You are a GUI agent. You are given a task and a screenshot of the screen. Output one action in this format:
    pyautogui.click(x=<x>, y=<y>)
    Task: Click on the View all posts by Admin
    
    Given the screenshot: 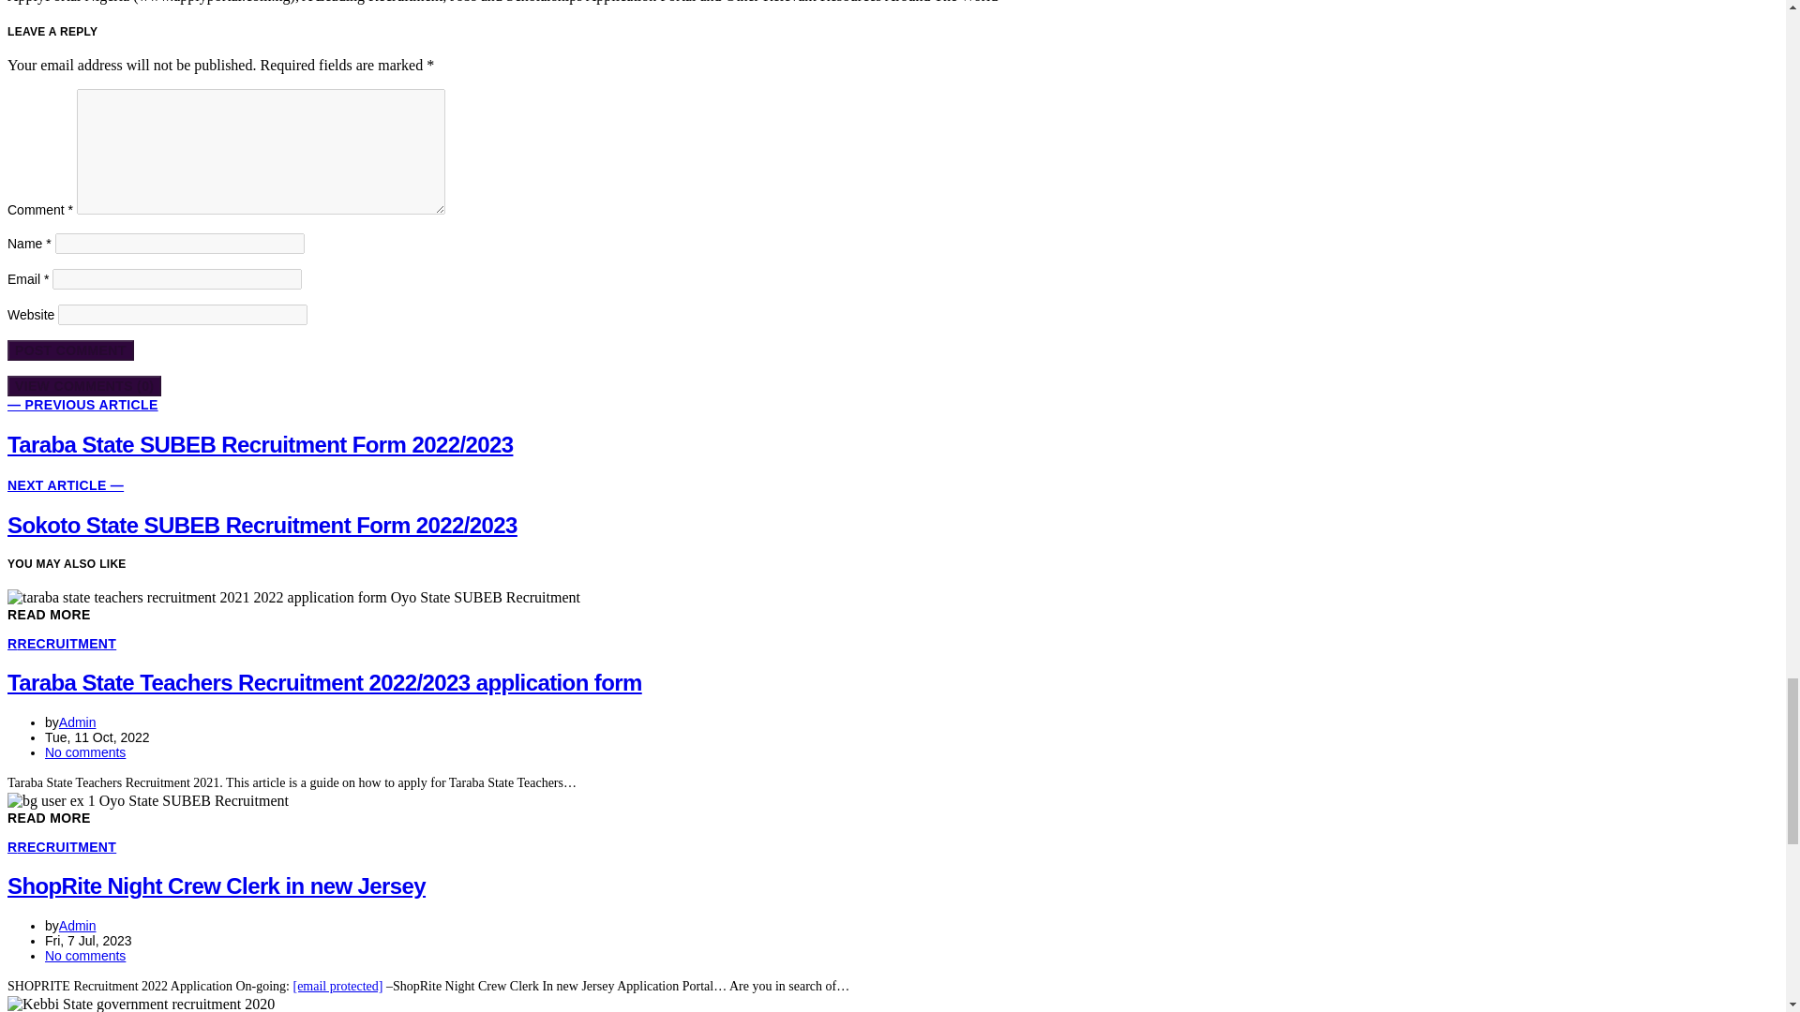 What is the action you would take?
    pyautogui.click(x=78, y=722)
    